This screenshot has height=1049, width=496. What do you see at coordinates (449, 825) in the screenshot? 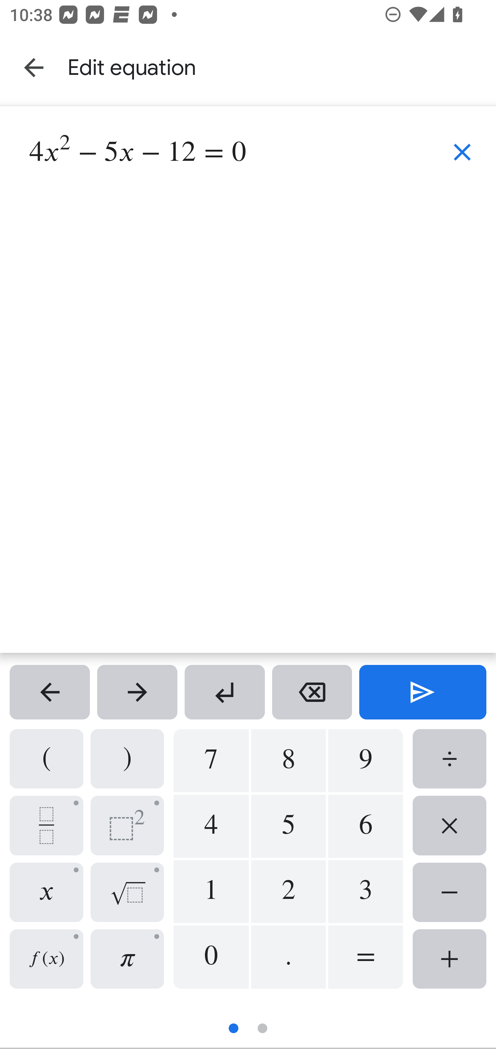
I see `Multiplication sign` at bounding box center [449, 825].